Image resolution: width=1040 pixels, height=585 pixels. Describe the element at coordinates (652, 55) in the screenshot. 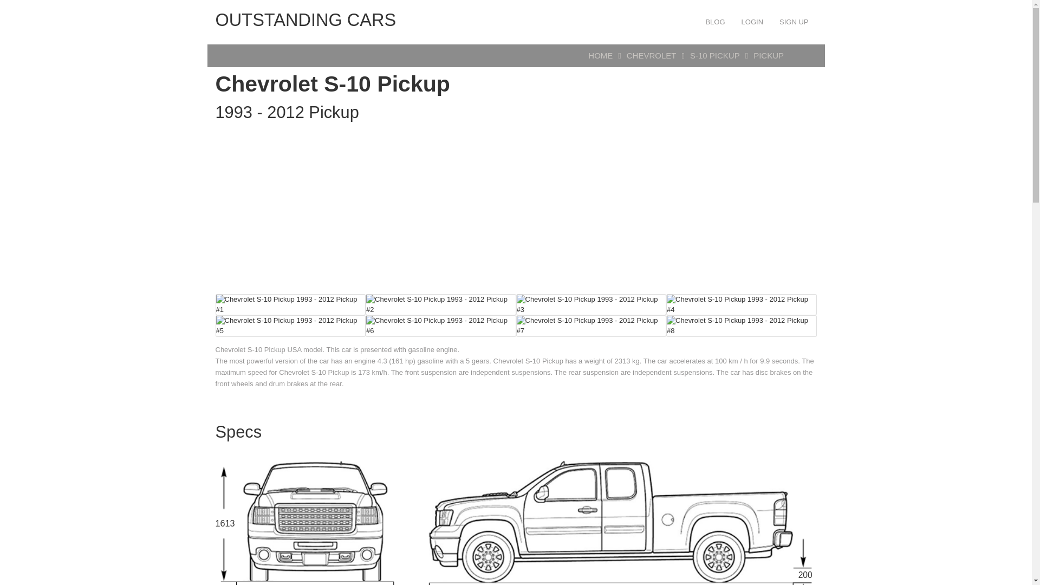

I see `CHEVROLET` at that location.